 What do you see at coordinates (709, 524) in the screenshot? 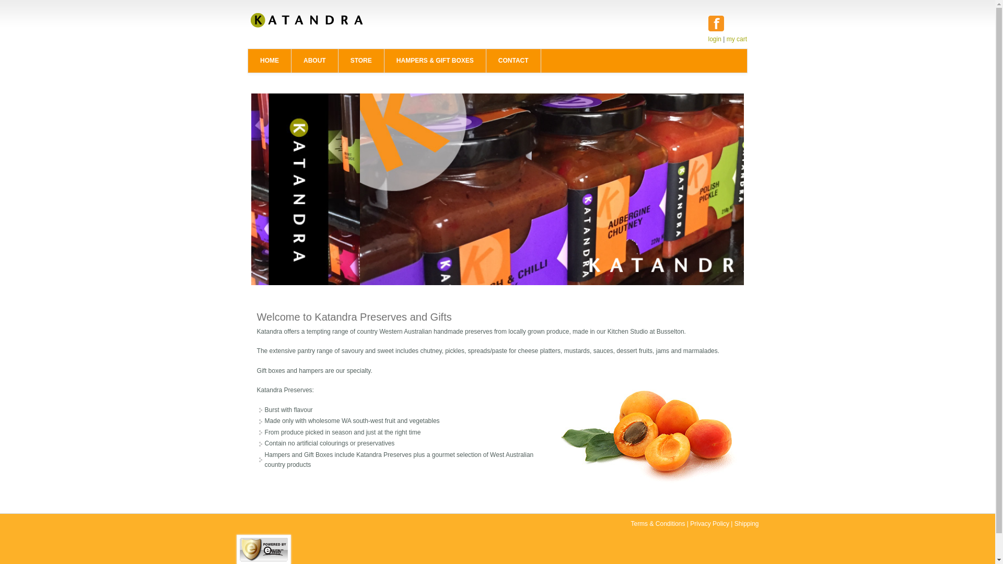
I see `Privacy Policy` at bounding box center [709, 524].